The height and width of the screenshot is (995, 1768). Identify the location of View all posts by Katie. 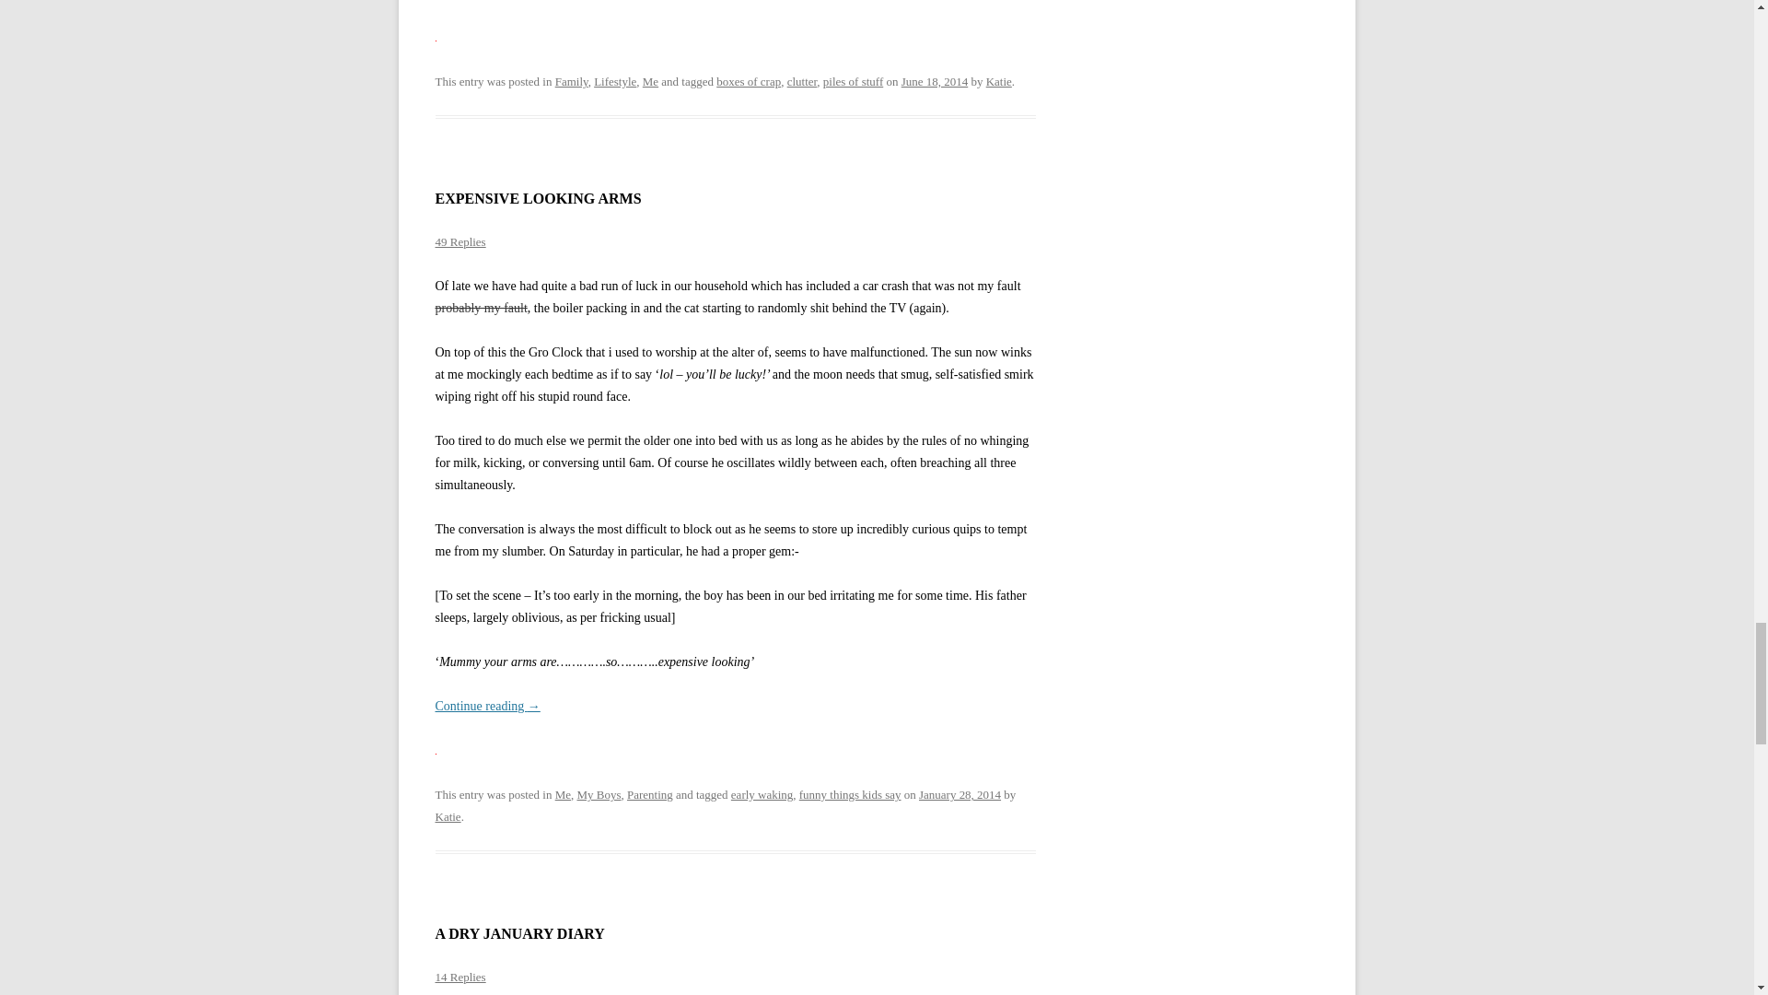
(448, 816).